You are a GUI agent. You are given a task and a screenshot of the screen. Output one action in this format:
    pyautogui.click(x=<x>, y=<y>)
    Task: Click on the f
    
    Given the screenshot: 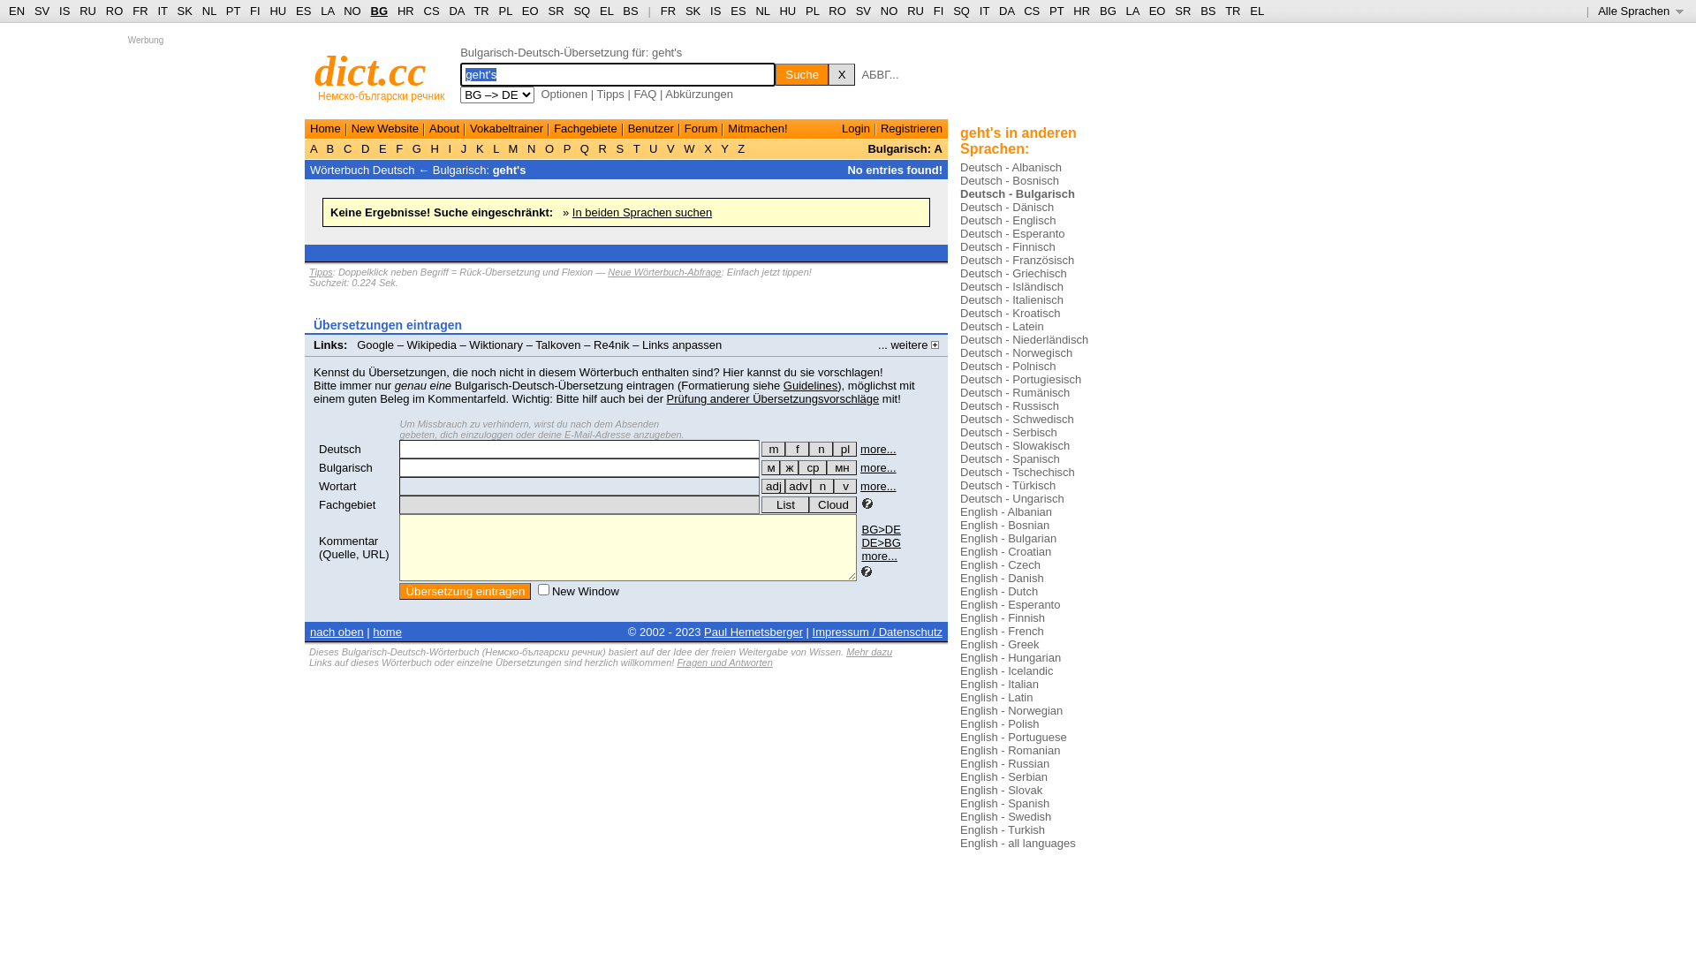 What is the action you would take?
    pyautogui.click(x=797, y=449)
    